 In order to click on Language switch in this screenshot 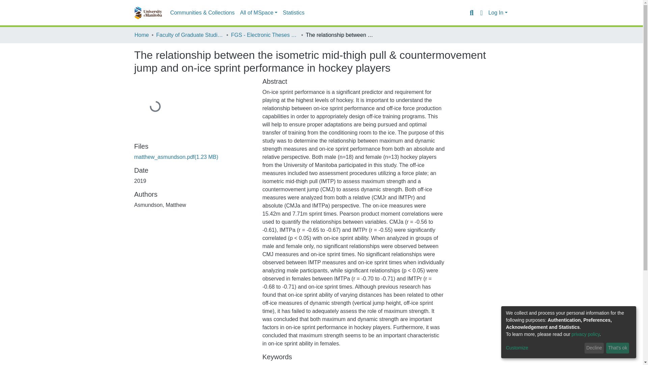, I will do `click(481, 13)`.